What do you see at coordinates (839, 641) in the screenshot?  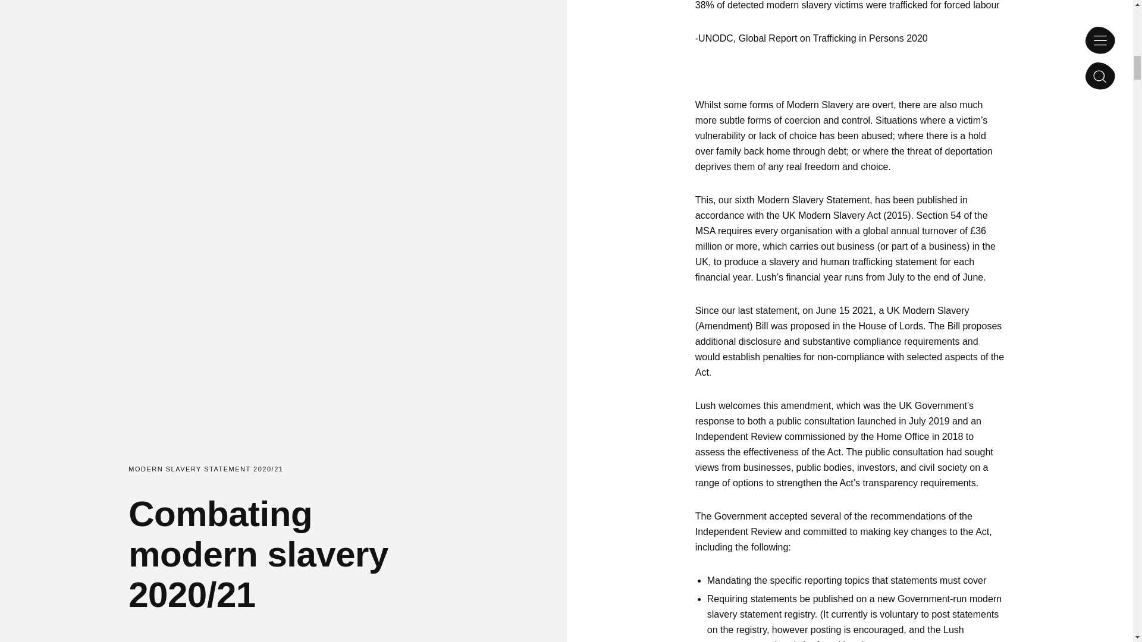 I see `found here` at bounding box center [839, 641].